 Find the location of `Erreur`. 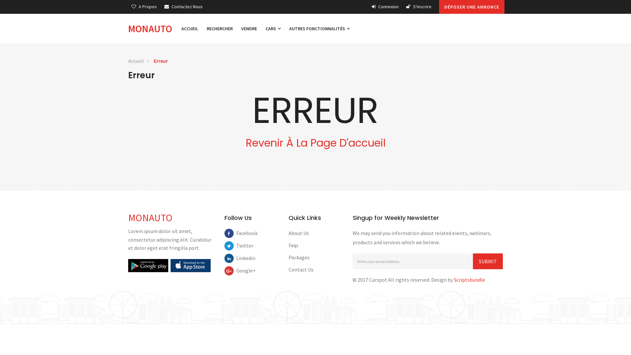

Erreur is located at coordinates (161, 61).